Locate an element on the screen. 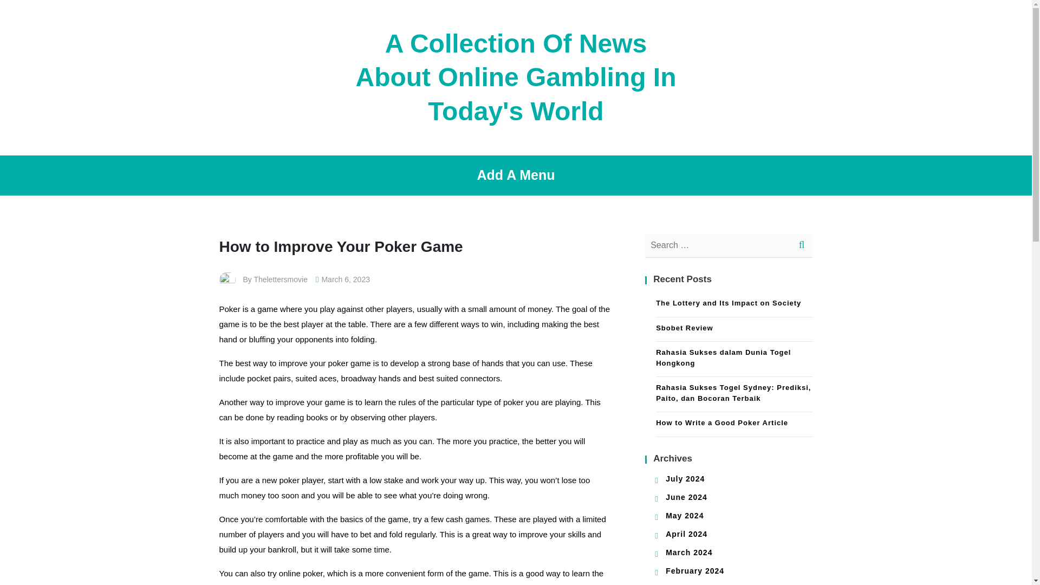 The width and height of the screenshot is (1040, 585). Search is located at coordinates (800, 246).